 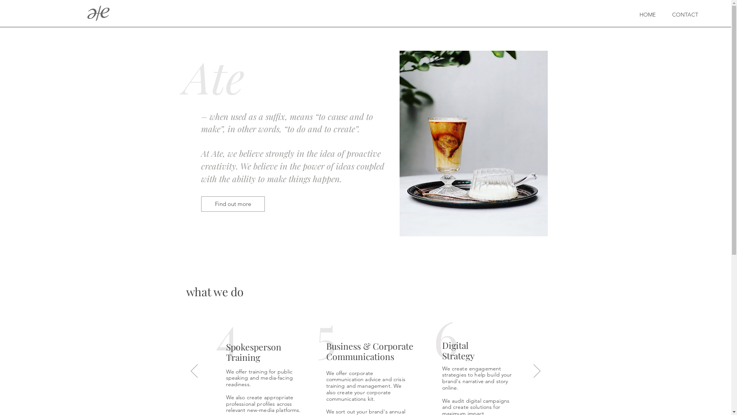 What do you see at coordinates (648, 15) in the screenshot?
I see `HOME` at bounding box center [648, 15].